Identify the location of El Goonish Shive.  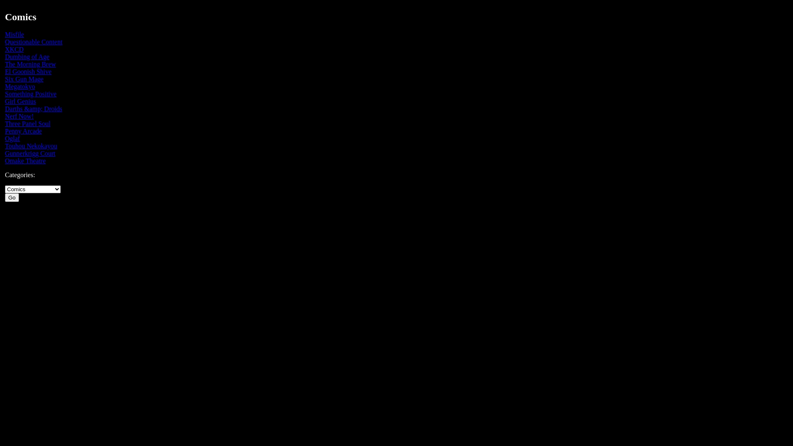
(28, 72).